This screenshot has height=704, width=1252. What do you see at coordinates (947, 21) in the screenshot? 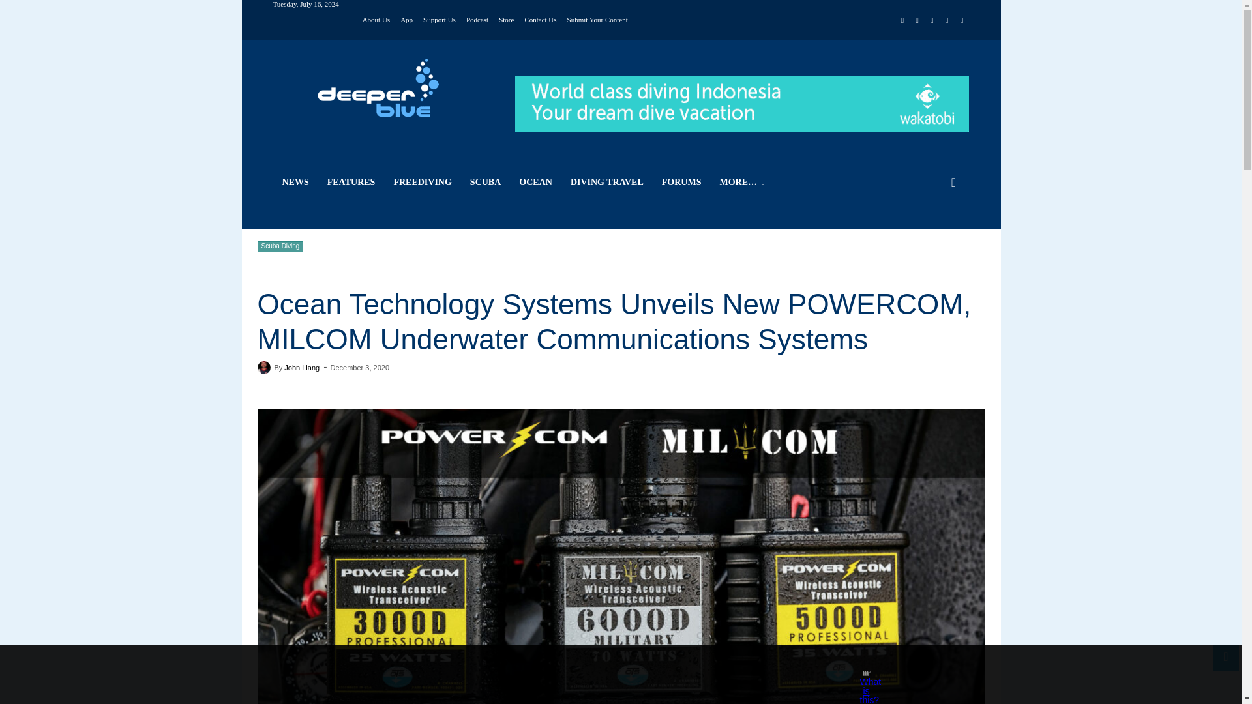
I see `Twitter` at bounding box center [947, 21].